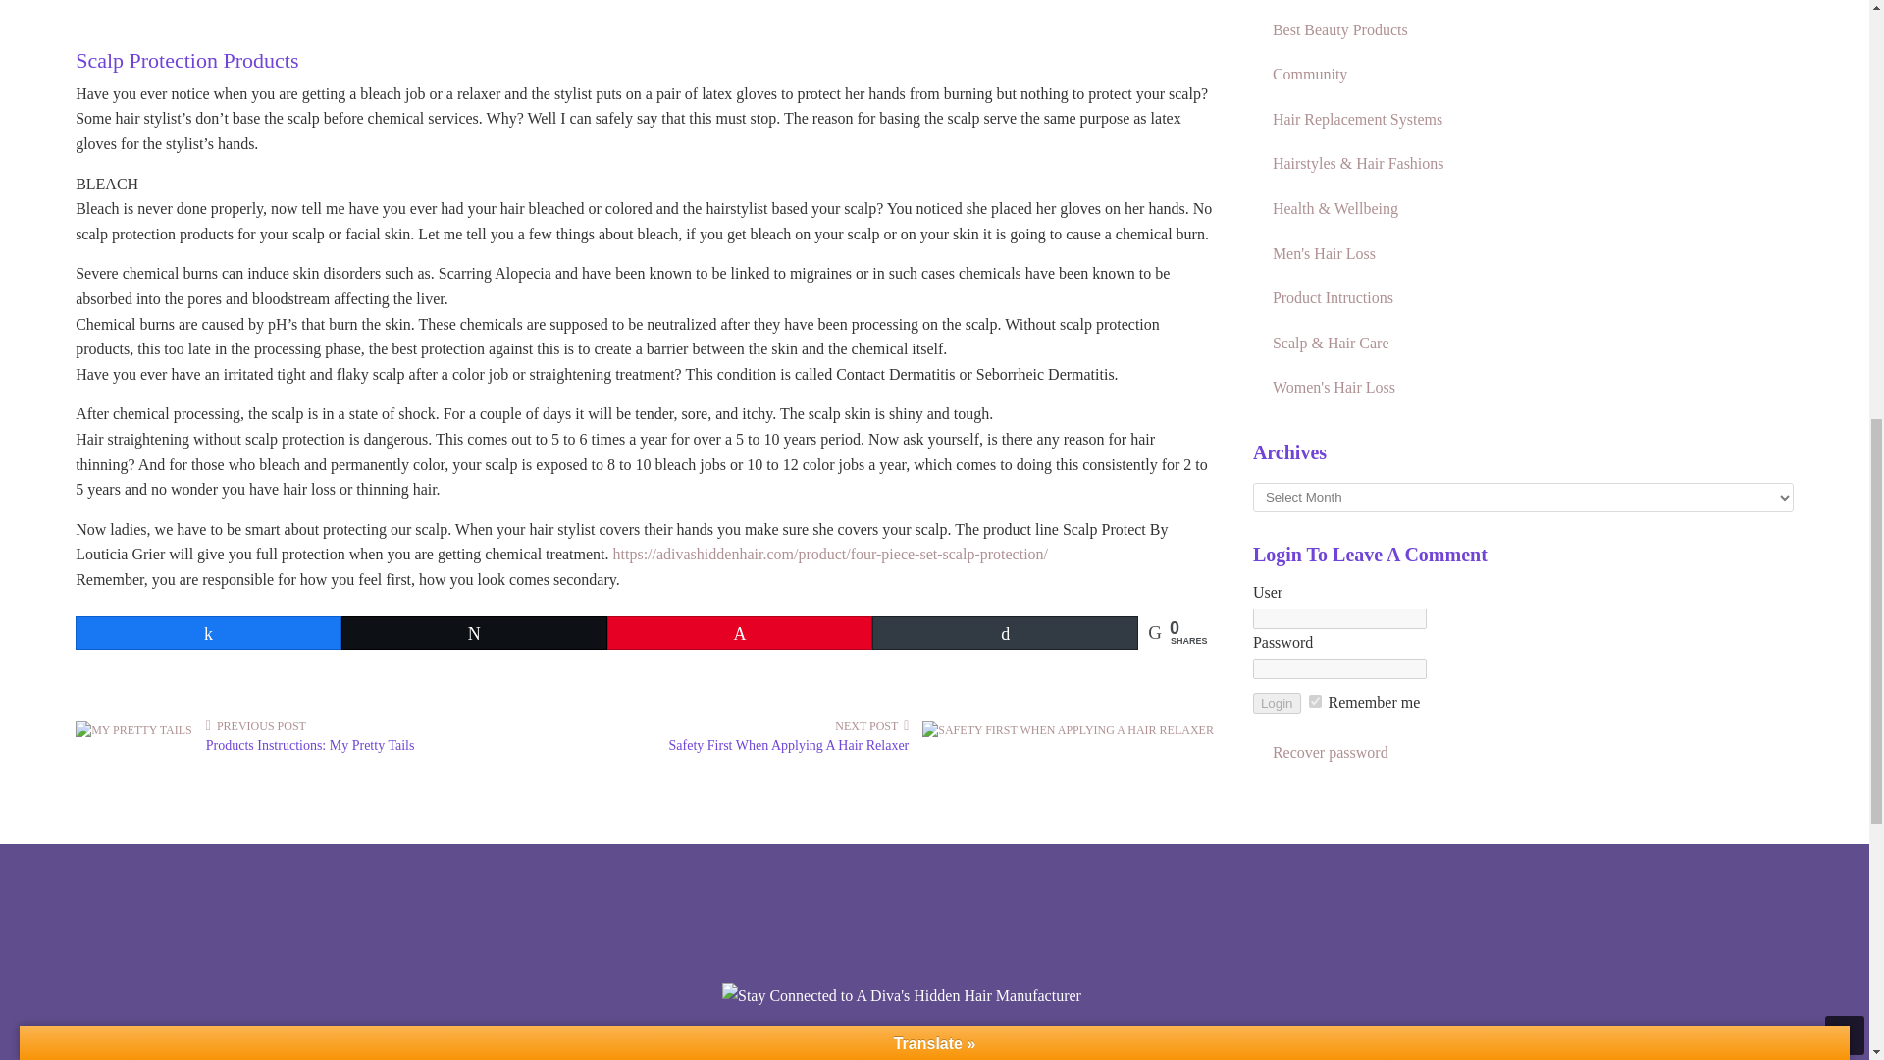 The image size is (1884, 1060). I want to click on Go to next post, so click(871, 726).